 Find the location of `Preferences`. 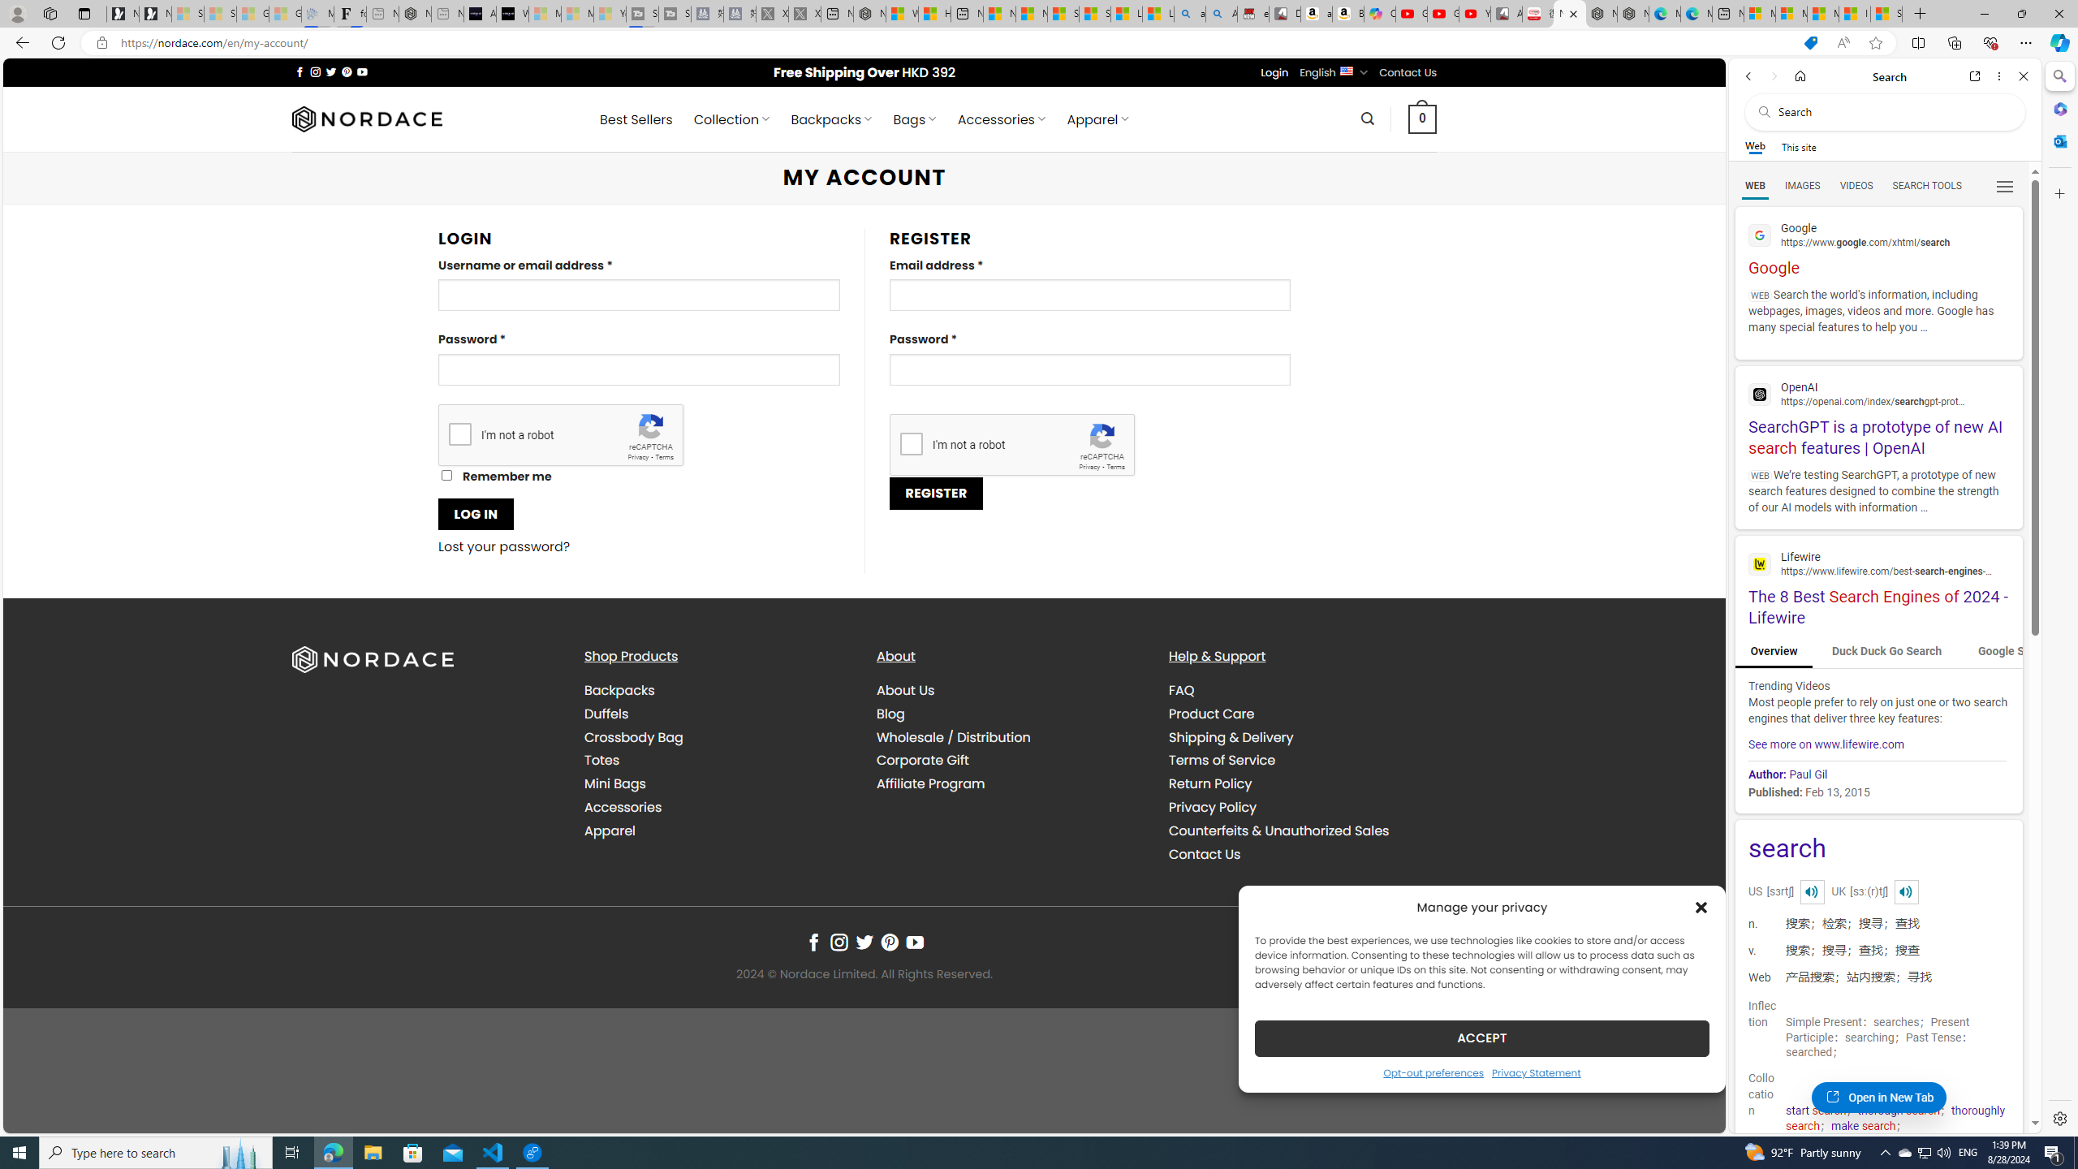

Preferences is located at coordinates (2003, 185).